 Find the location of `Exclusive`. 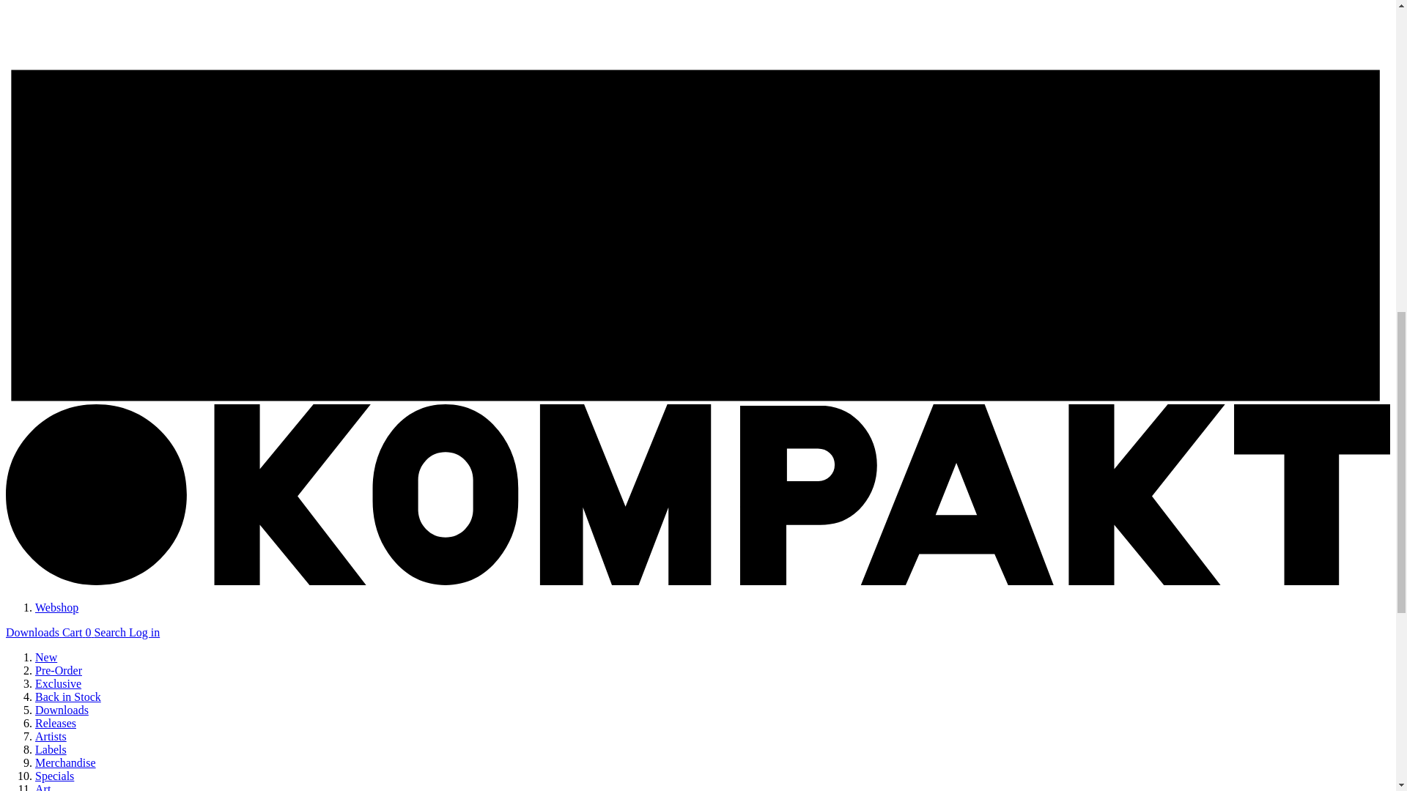

Exclusive is located at coordinates (59, 683).